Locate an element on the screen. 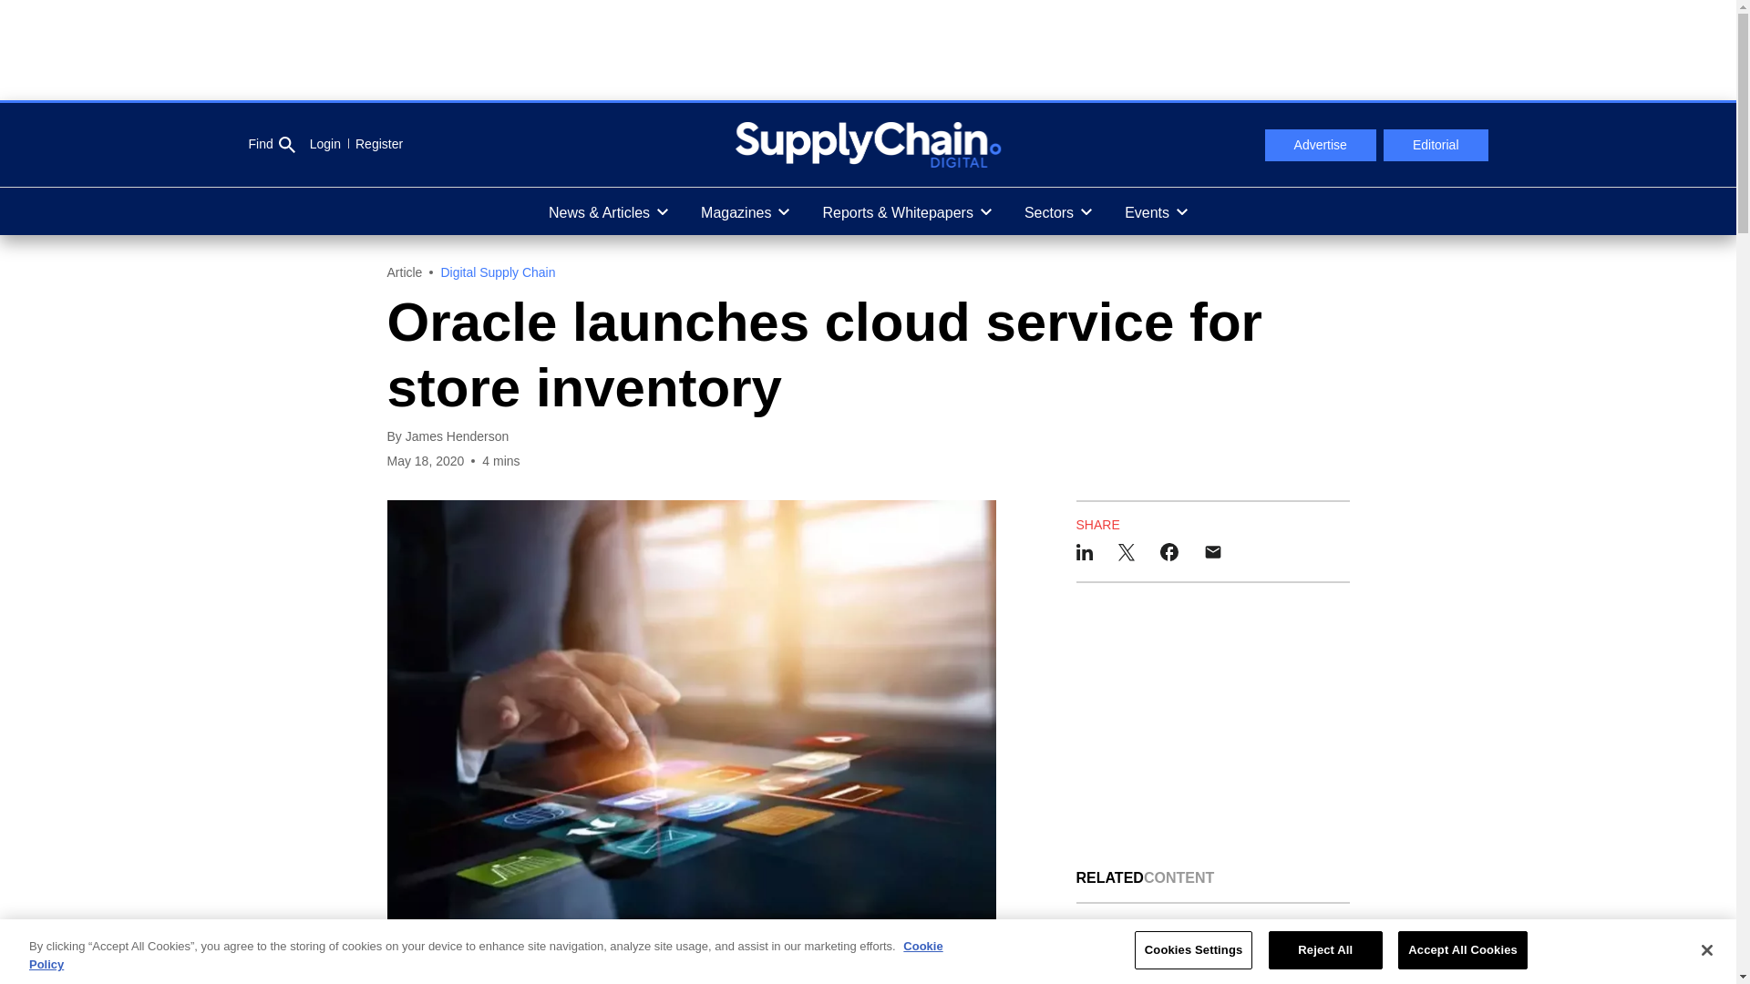 The image size is (1750, 984). Register is located at coordinates (372, 144).